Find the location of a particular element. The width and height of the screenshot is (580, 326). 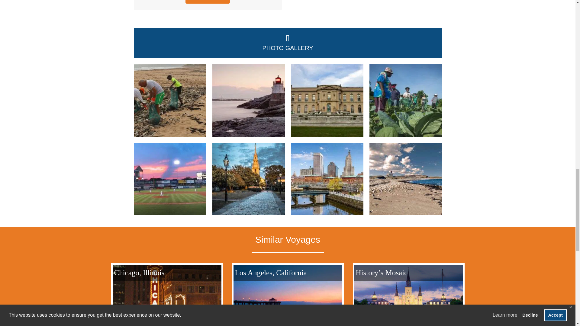

Castle Hill Lighthouse in Rhode Island is located at coordinates (248, 100).